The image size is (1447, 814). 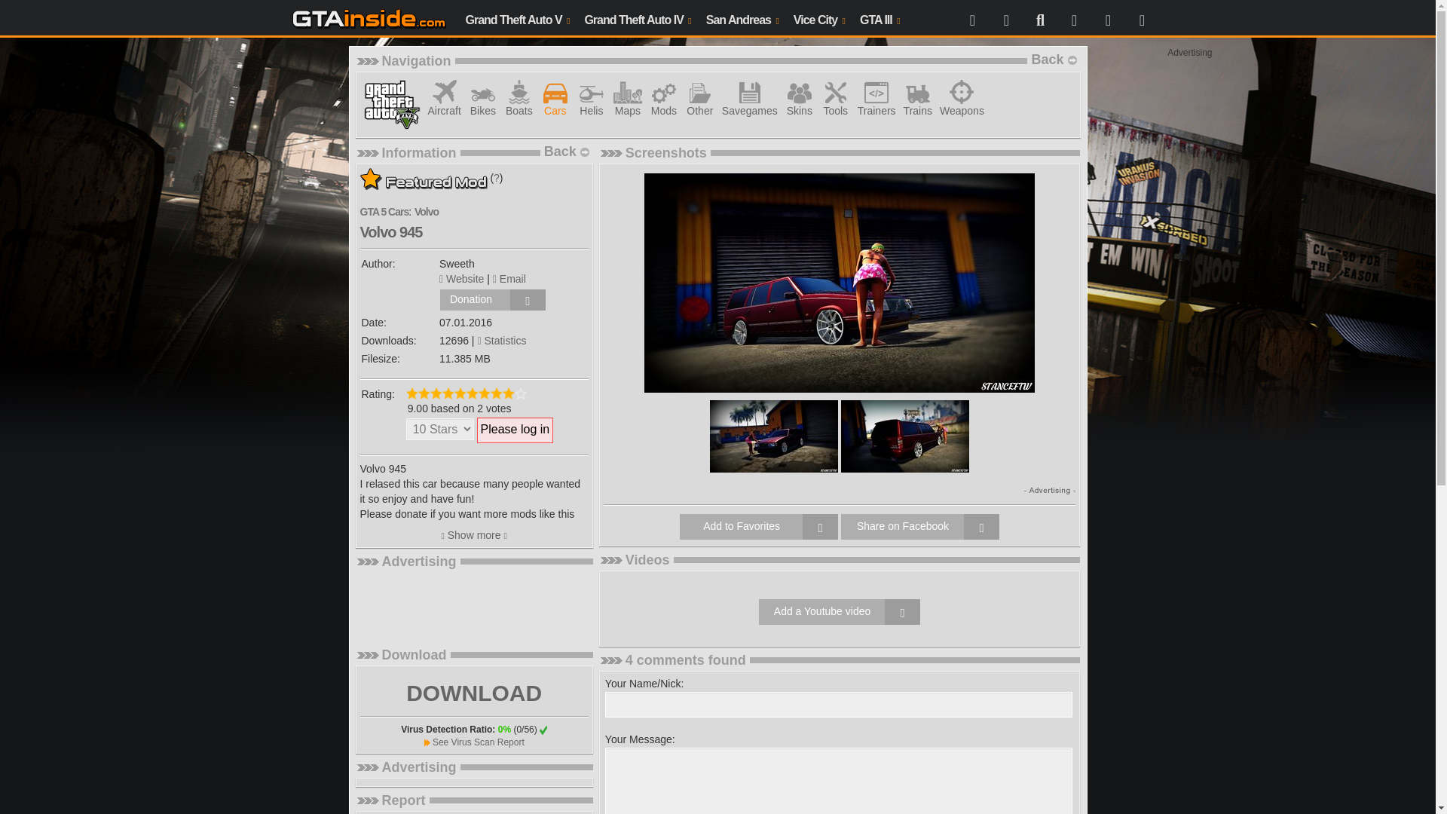 I want to click on Add this mod to your GTAinside Favorites, so click(x=758, y=526).